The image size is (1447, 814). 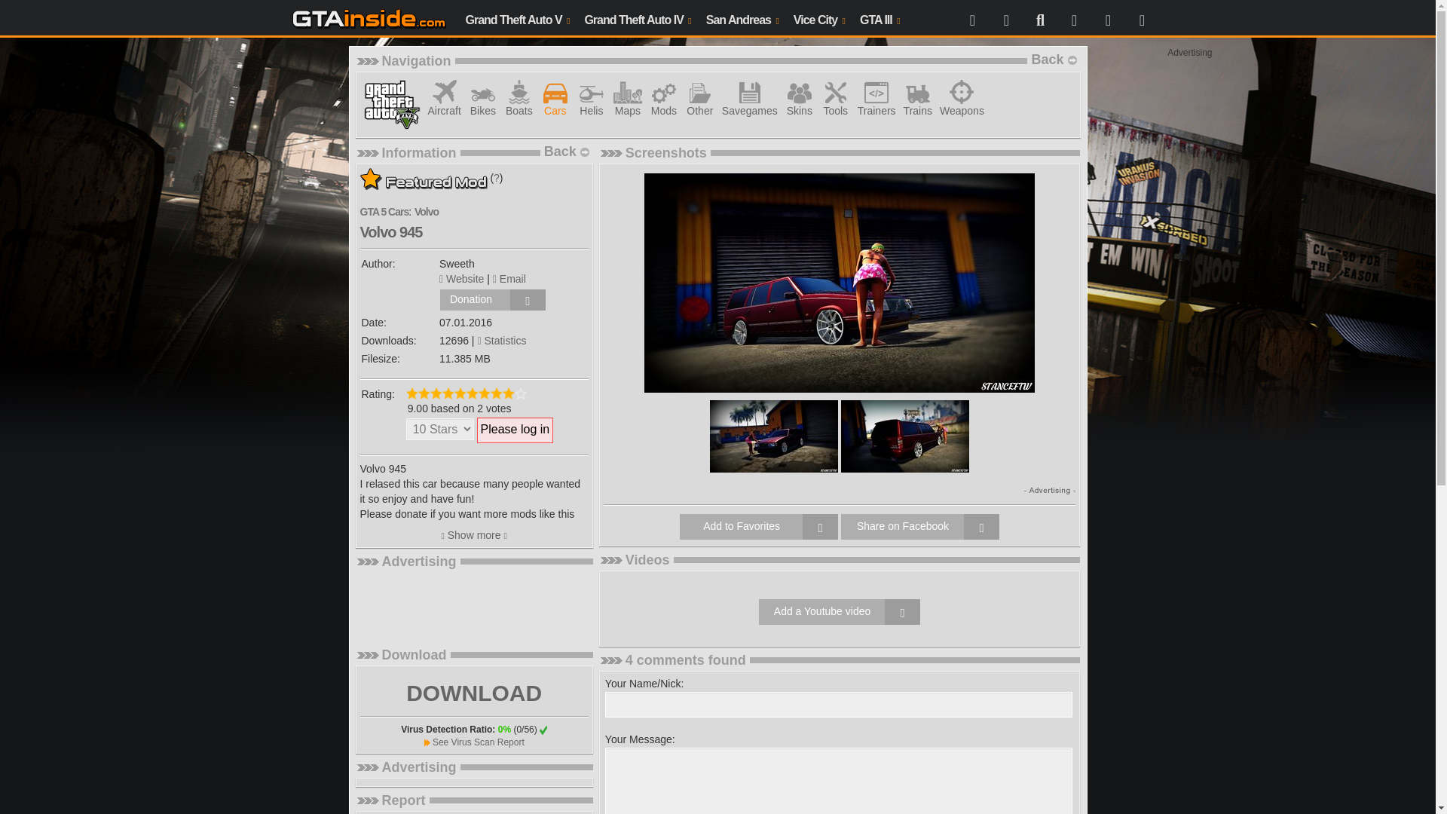 I want to click on Add this mod to your GTAinside Favorites, so click(x=758, y=526).